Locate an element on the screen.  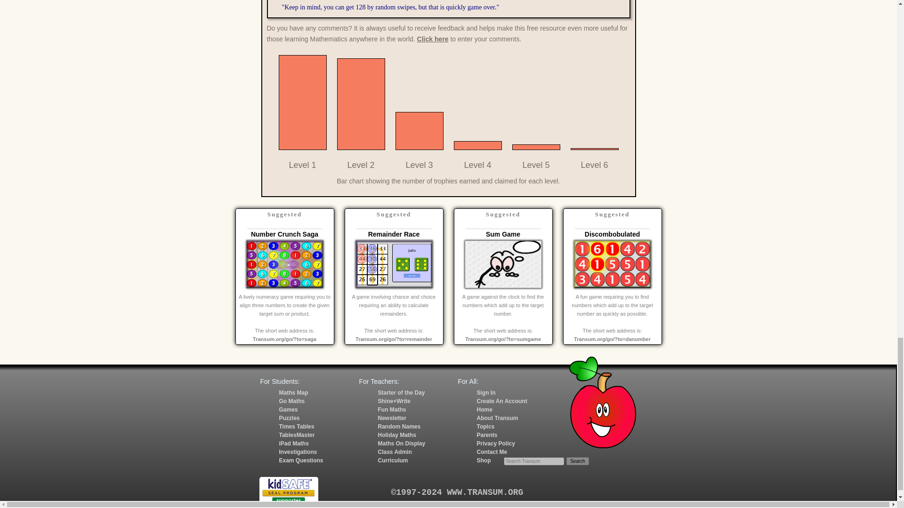
Newsletter is located at coordinates (392, 418).